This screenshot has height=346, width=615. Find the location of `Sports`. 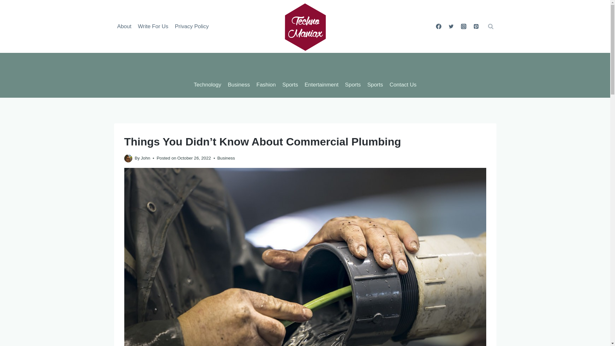

Sports is located at coordinates (375, 85).